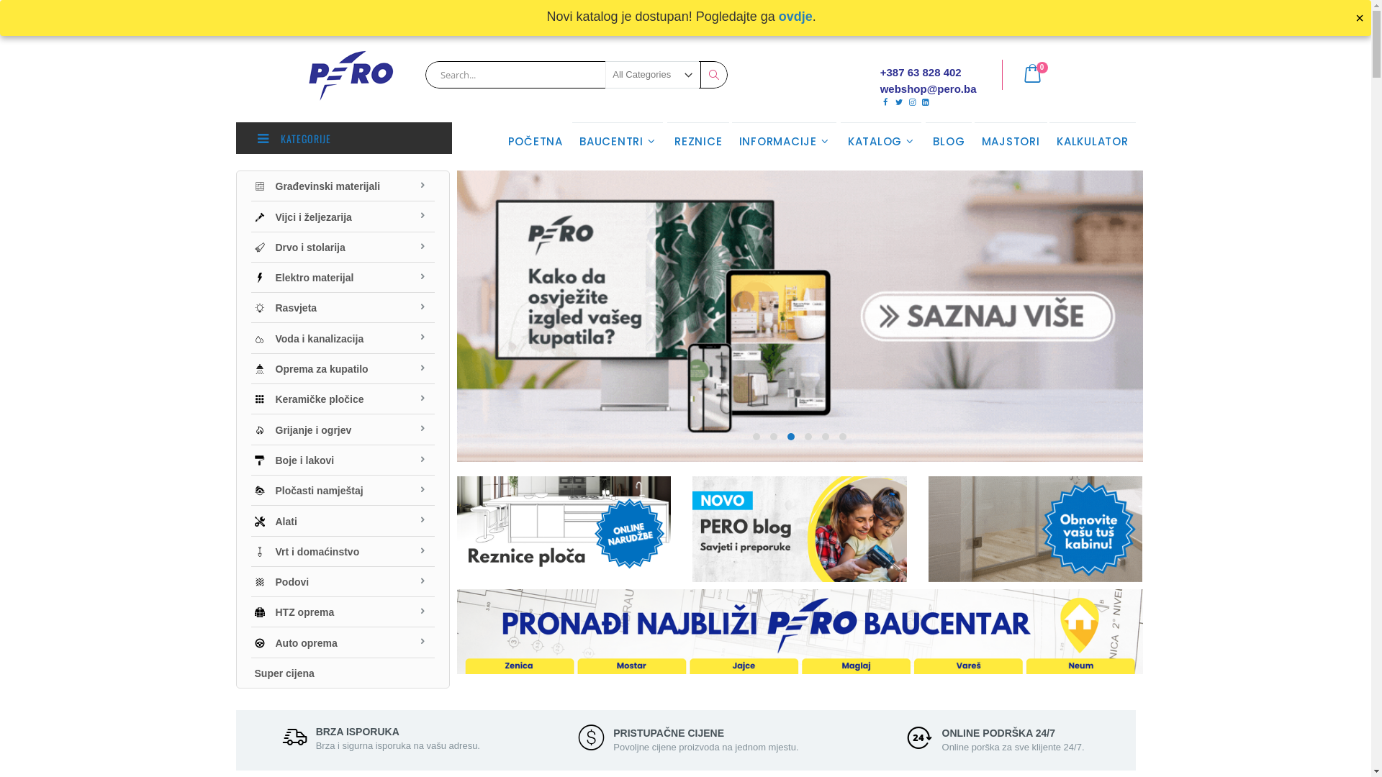 The height and width of the screenshot is (777, 1382). What do you see at coordinates (343, 277) in the screenshot?
I see `Elektro materijal` at bounding box center [343, 277].